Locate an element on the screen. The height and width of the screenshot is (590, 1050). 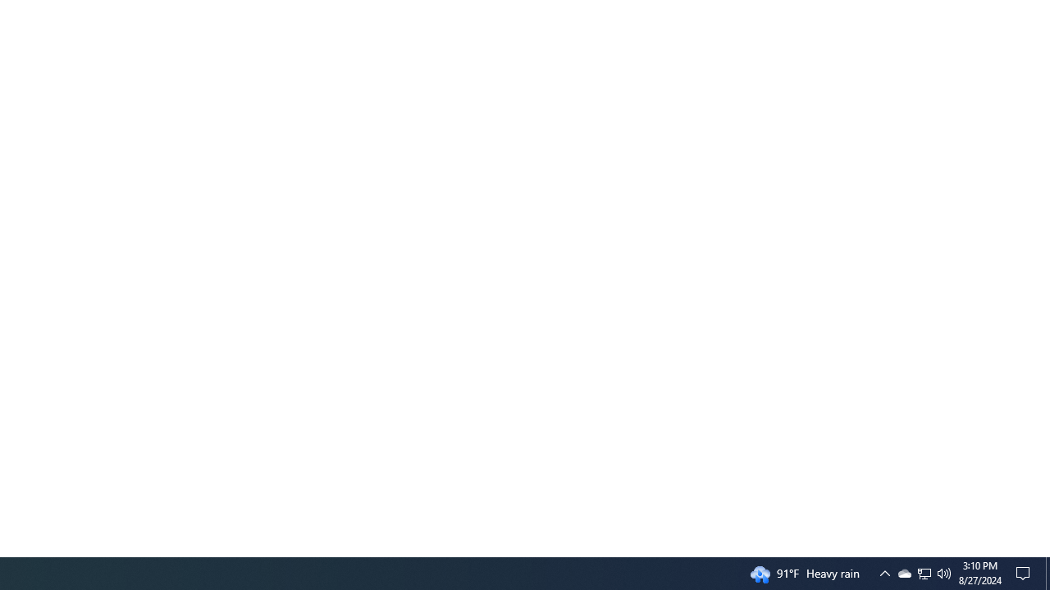
Q2790: 100% is located at coordinates (944, 574).